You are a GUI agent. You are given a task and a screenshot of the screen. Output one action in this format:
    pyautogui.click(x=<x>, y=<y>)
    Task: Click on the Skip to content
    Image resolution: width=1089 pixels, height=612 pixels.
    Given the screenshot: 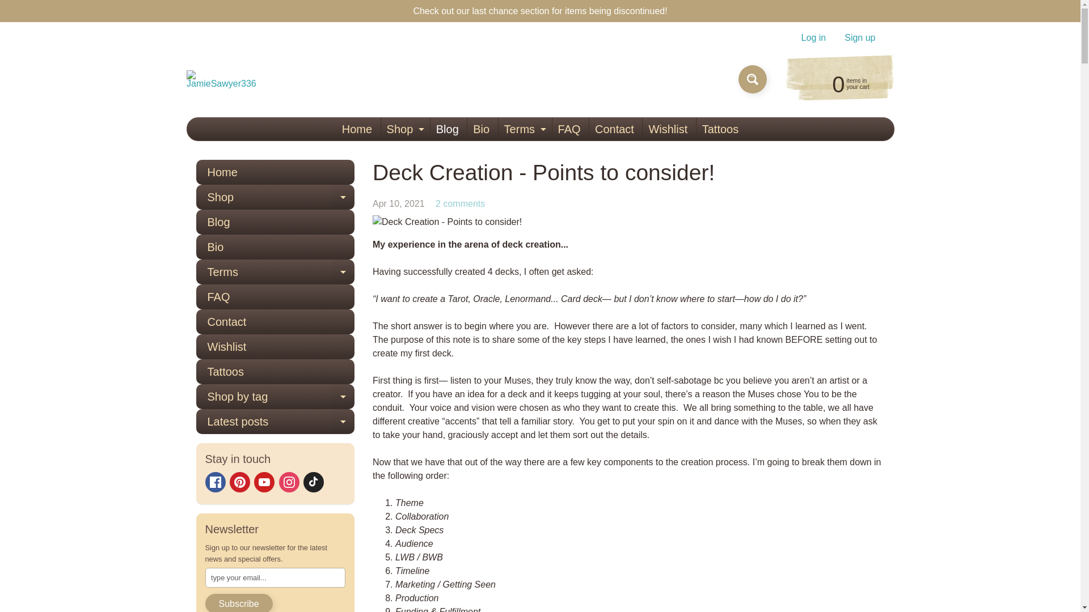 What is the action you would take?
    pyautogui.click(x=813, y=37)
    